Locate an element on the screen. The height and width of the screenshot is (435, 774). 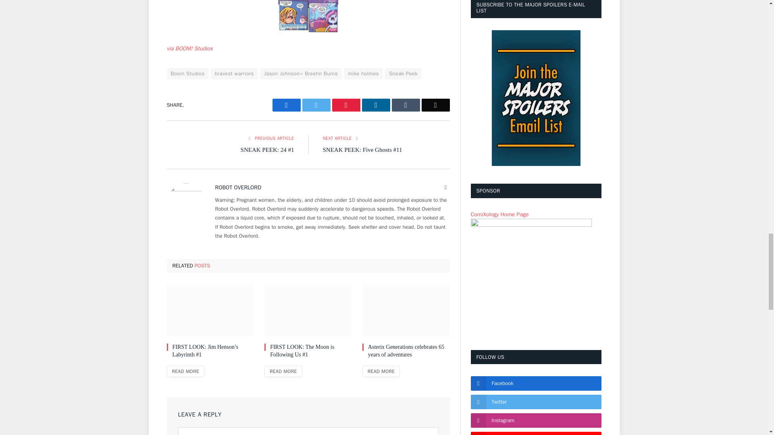
Share on Twitter is located at coordinates (316, 105).